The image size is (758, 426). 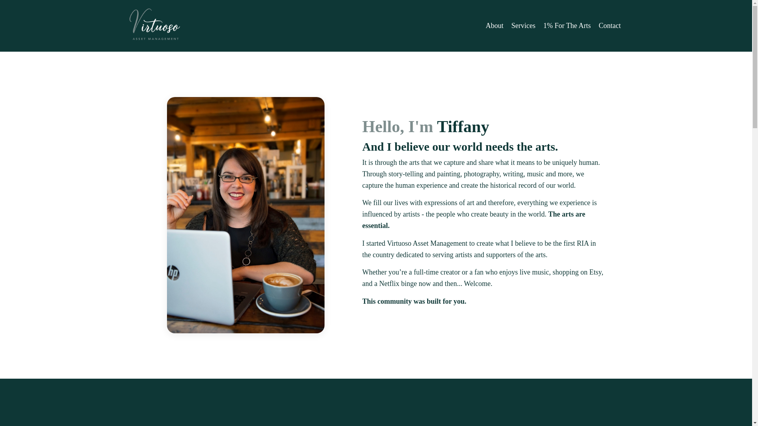 What do you see at coordinates (494, 25) in the screenshot?
I see `About` at bounding box center [494, 25].